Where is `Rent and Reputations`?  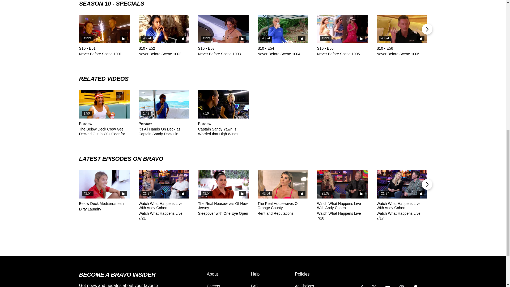 Rent and Reputations is located at coordinates (283, 184).